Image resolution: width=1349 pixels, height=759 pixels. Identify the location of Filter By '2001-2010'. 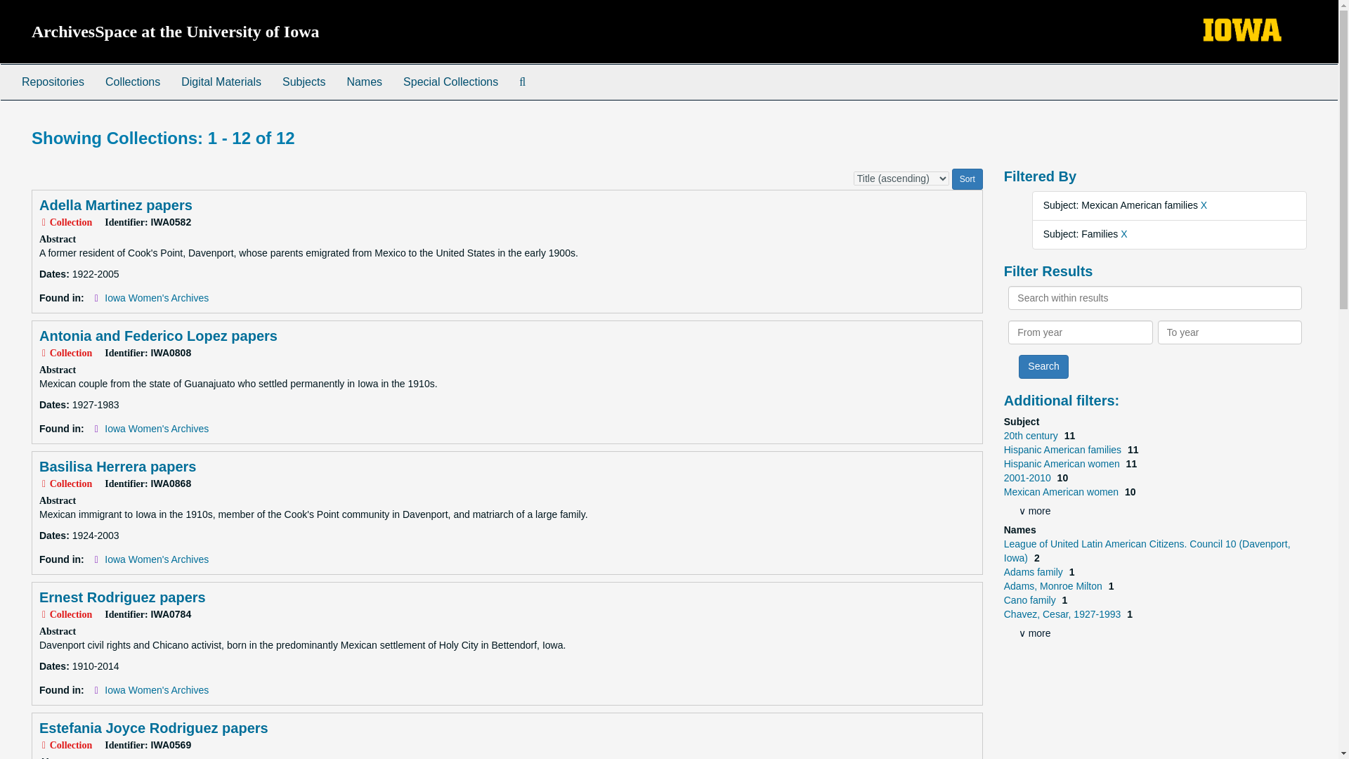
(1029, 477).